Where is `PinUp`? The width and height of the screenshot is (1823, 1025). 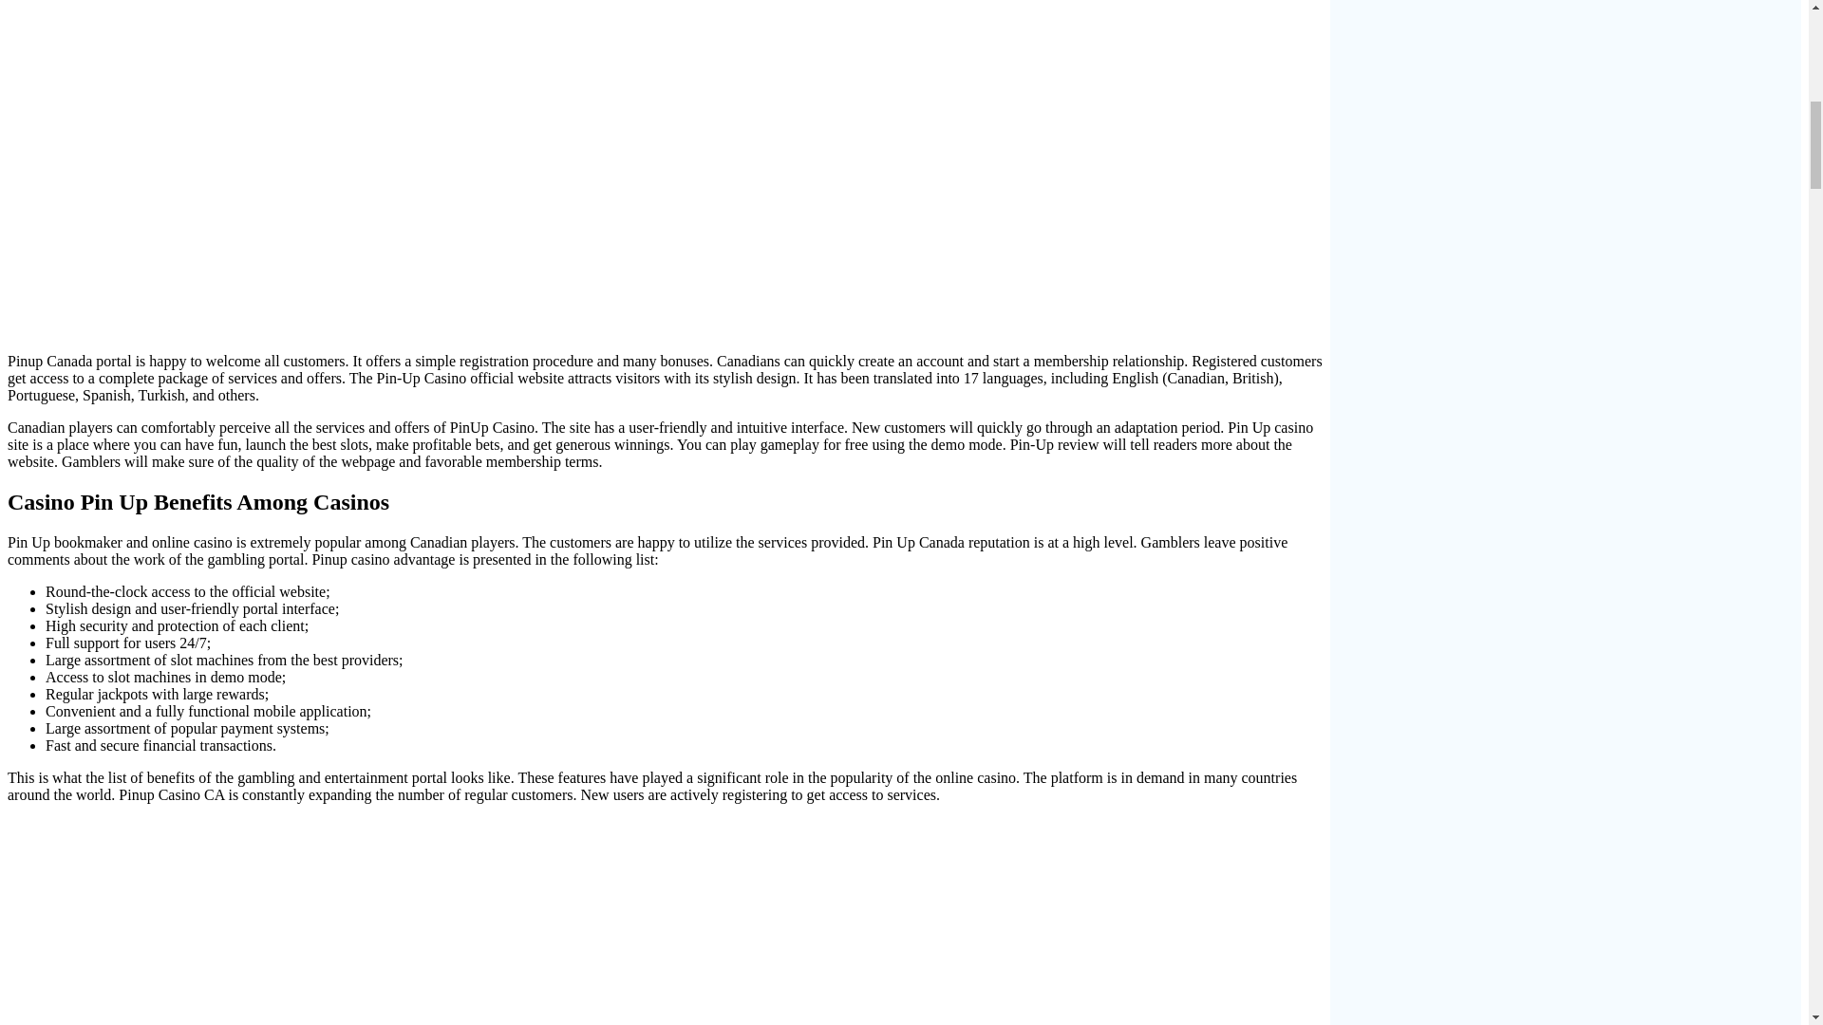
PinUp is located at coordinates (423, 922).